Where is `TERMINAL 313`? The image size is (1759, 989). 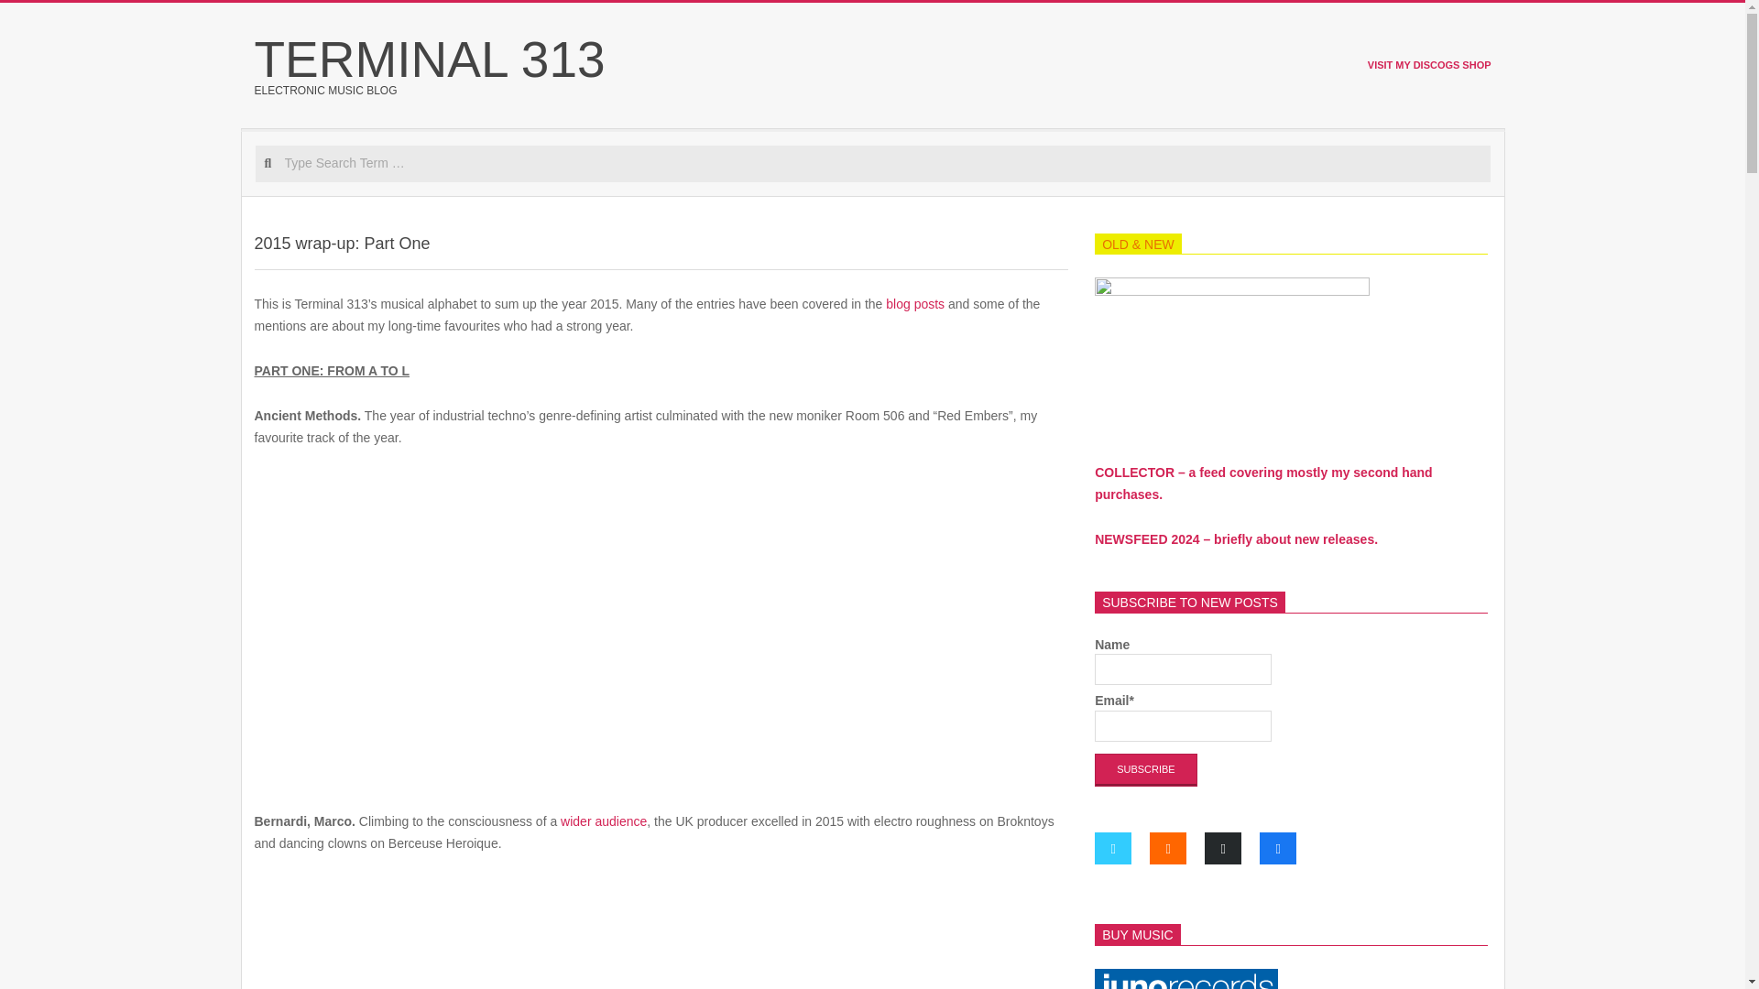 TERMINAL 313 is located at coordinates (430, 59).